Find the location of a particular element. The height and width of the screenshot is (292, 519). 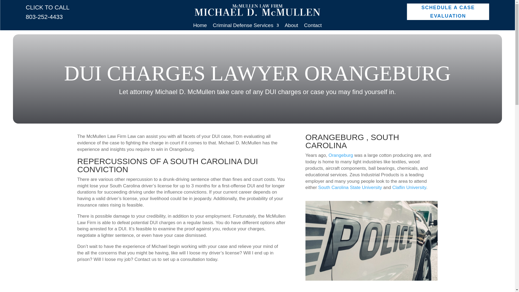

Website Header MDM WHITE is located at coordinates (257, 10).